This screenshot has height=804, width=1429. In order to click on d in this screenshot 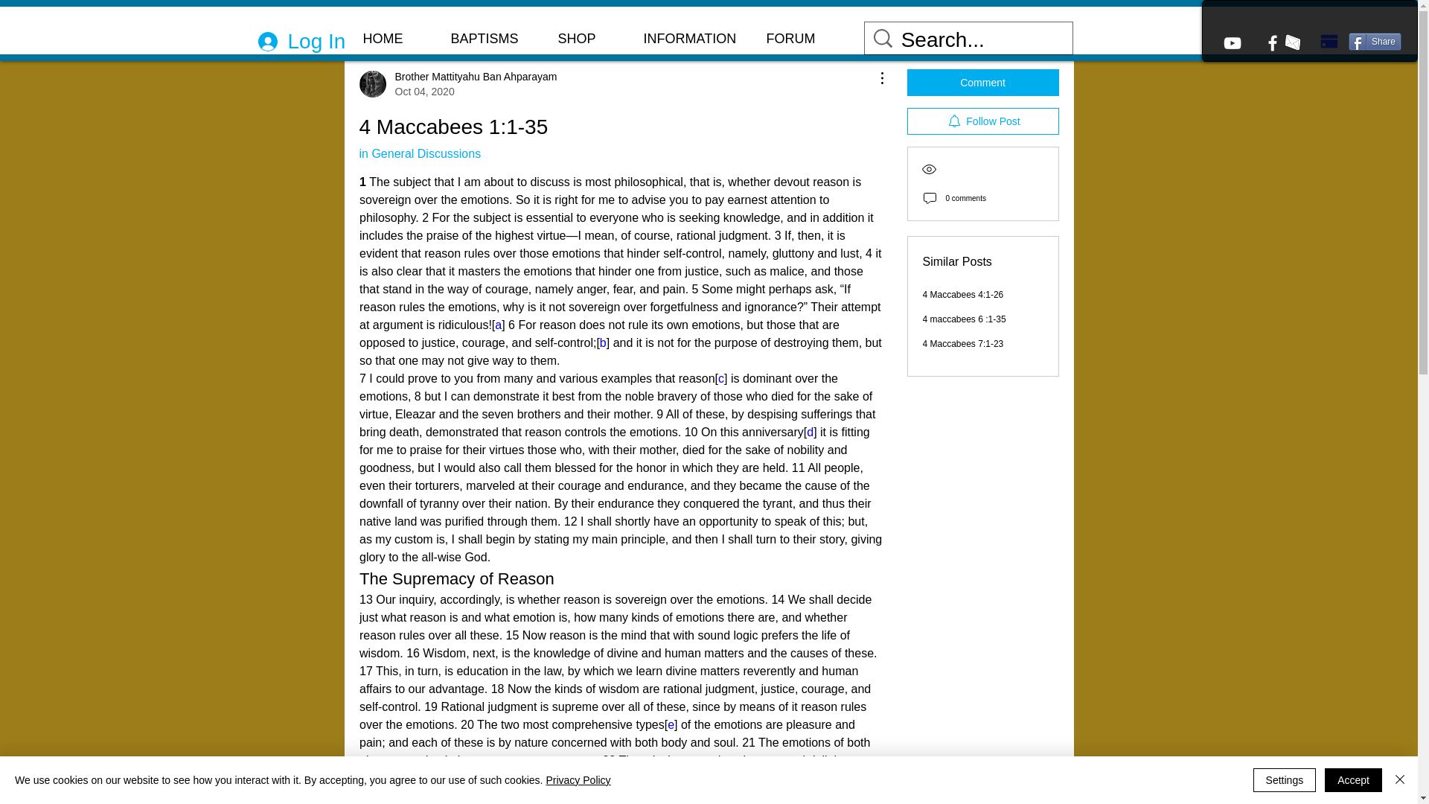, I will do `click(810, 432)`.